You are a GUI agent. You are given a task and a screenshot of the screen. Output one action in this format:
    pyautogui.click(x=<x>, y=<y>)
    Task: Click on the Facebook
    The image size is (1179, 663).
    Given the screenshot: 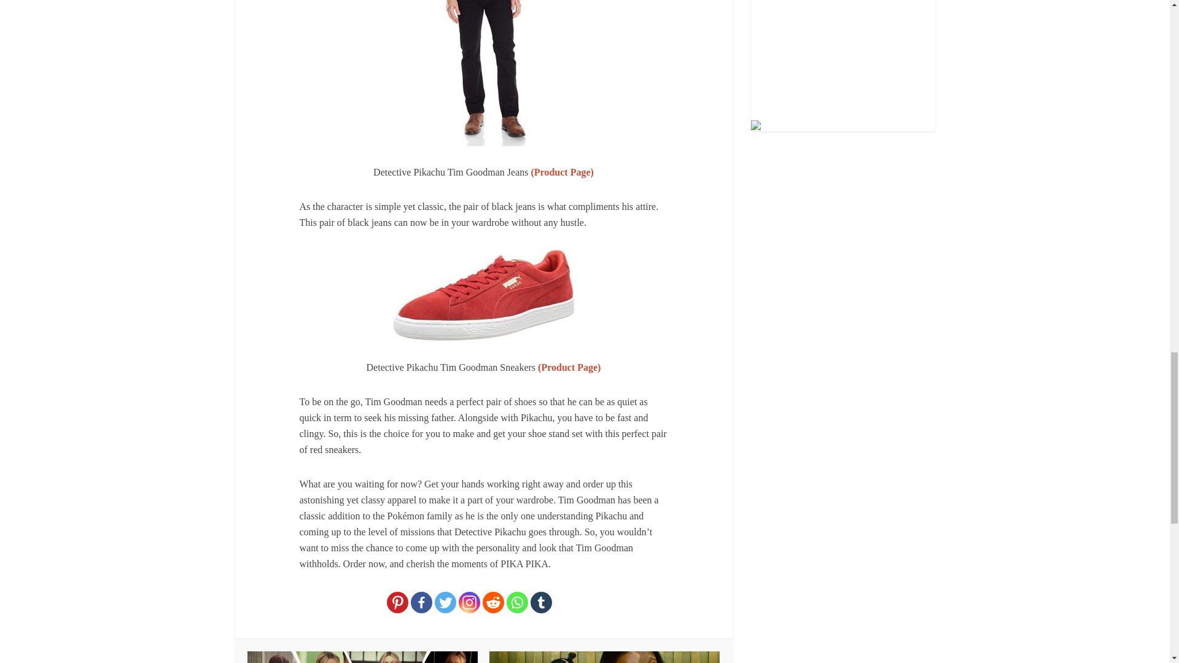 What is the action you would take?
    pyautogui.click(x=421, y=603)
    